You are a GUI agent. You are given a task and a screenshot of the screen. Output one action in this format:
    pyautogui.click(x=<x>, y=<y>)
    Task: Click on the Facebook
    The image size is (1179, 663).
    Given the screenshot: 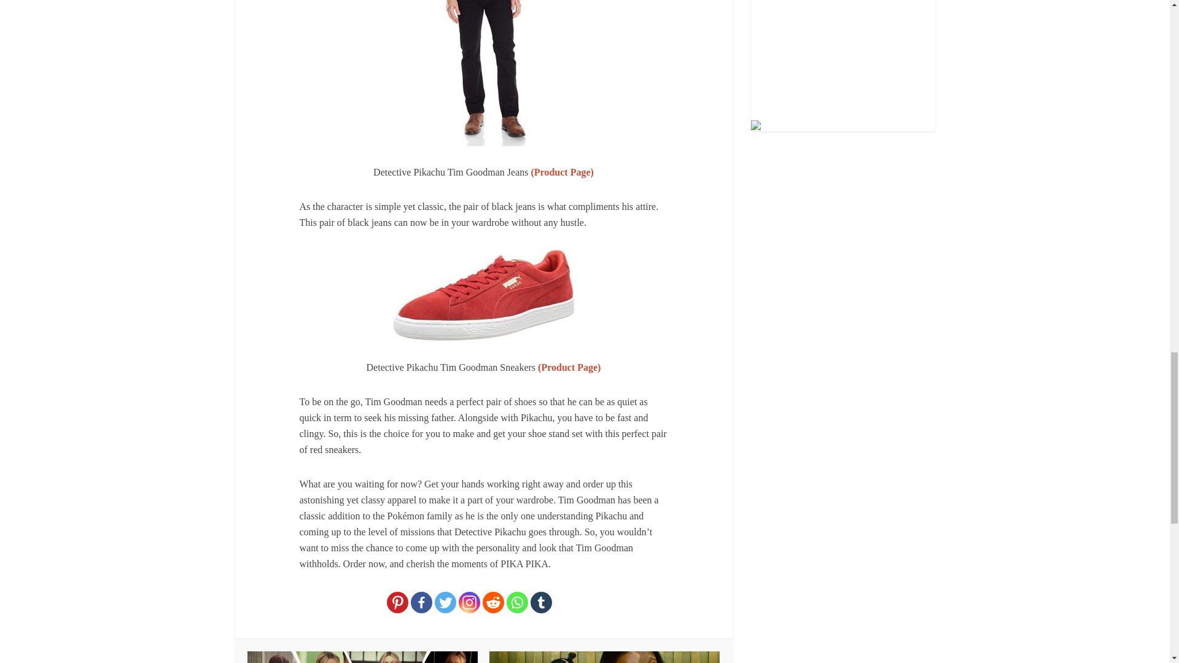 What is the action you would take?
    pyautogui.click(x=421, y=603)
    